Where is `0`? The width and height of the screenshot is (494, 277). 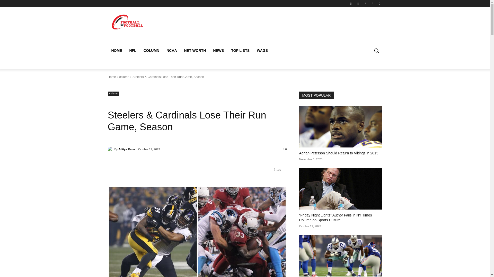 0 is located at coordinates (285, 149).